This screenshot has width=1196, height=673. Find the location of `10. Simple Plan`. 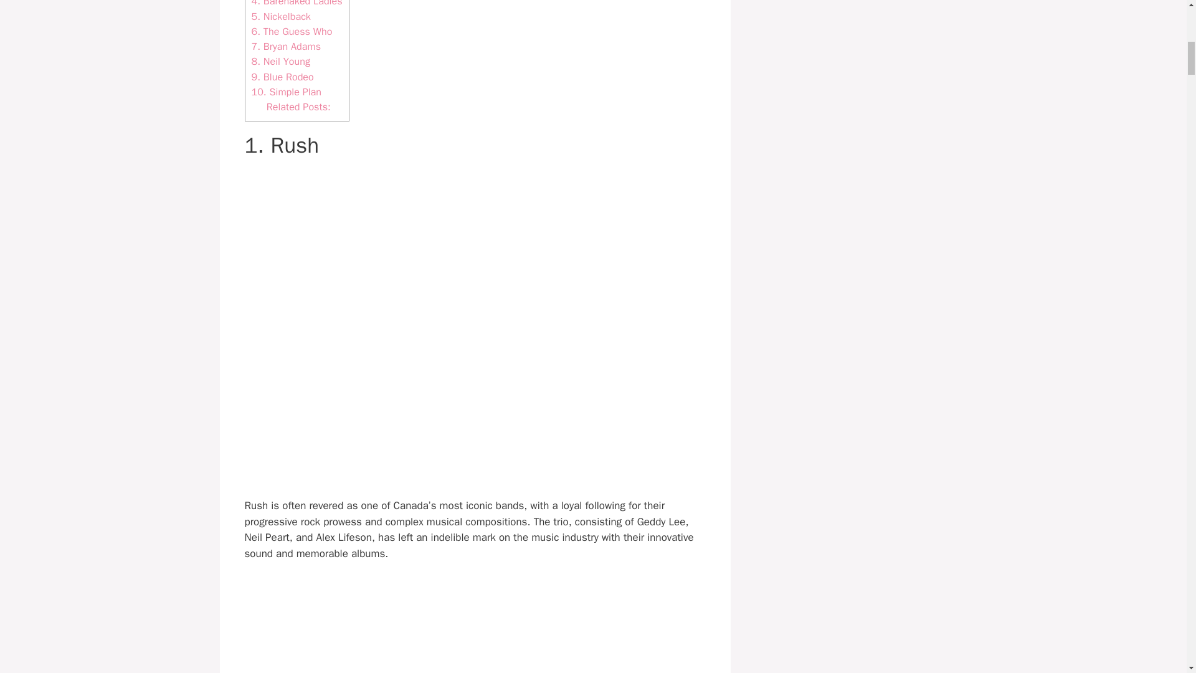

10. Simple Plan is located at coordinates (287, 92).